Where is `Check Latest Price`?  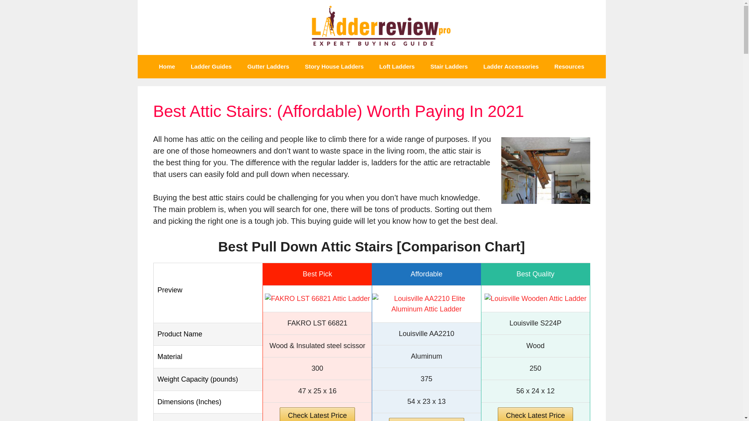 Check Latest Price is located at coordinates (317, 414).